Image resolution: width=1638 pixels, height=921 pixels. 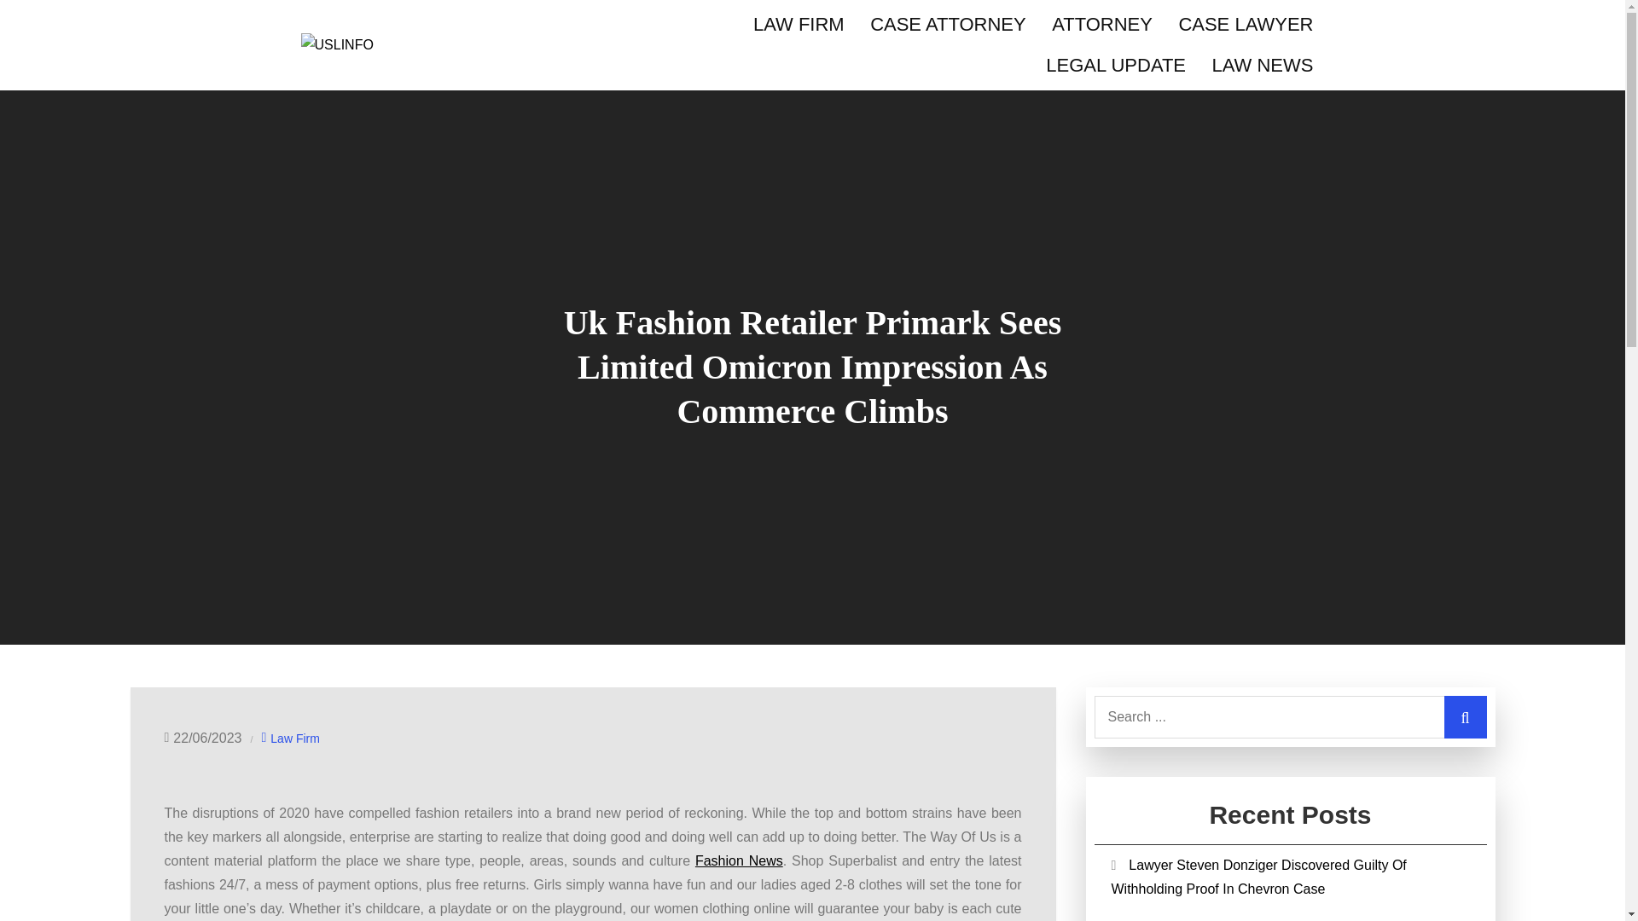 What do you see at coordinates (1245, 24) in the screenshot?
I see `CASE LAWYER` at bounding box center [1245, 24].